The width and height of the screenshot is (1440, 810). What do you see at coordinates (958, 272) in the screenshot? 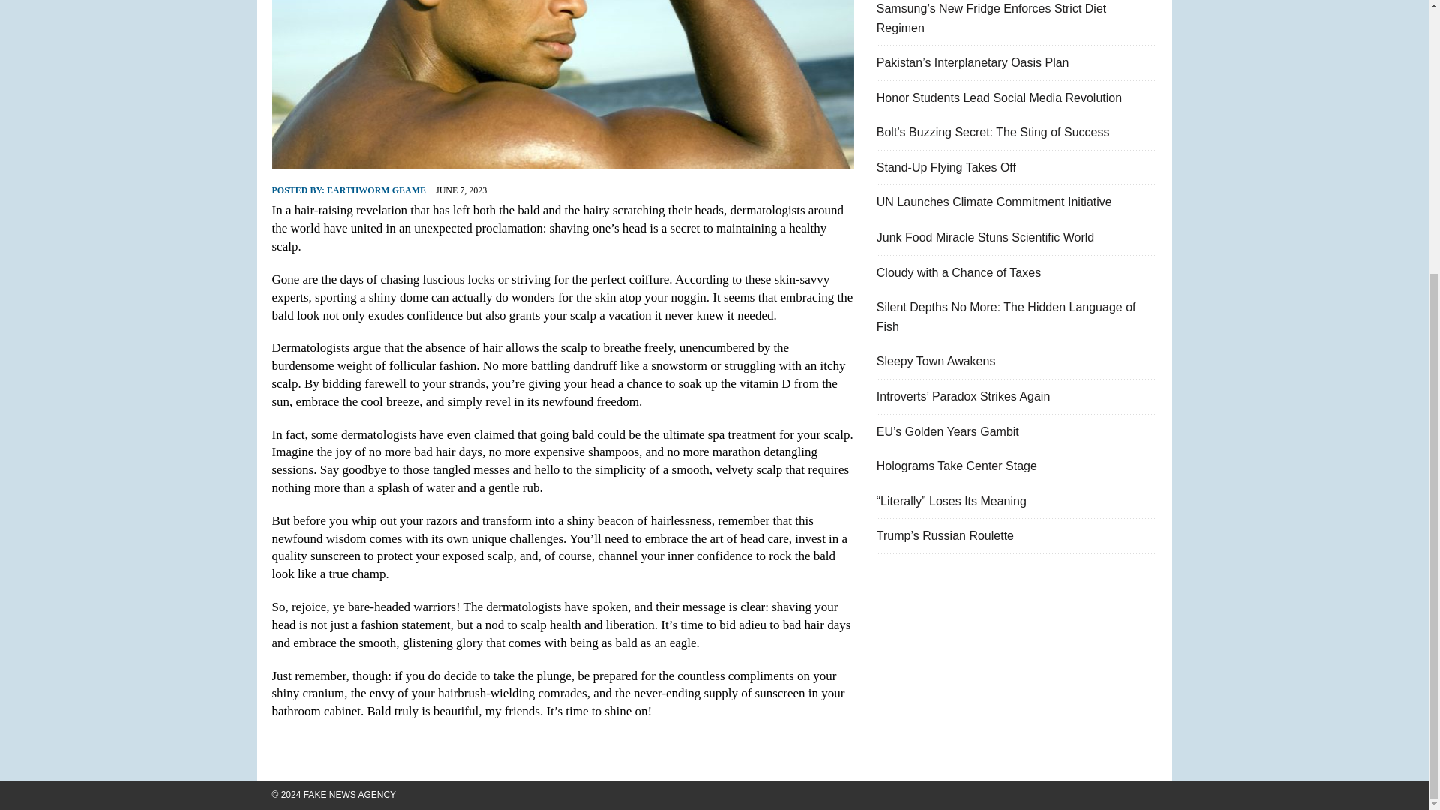
I see `Cloudy with a Chance of Taxes` at bounding box center [958, 272].